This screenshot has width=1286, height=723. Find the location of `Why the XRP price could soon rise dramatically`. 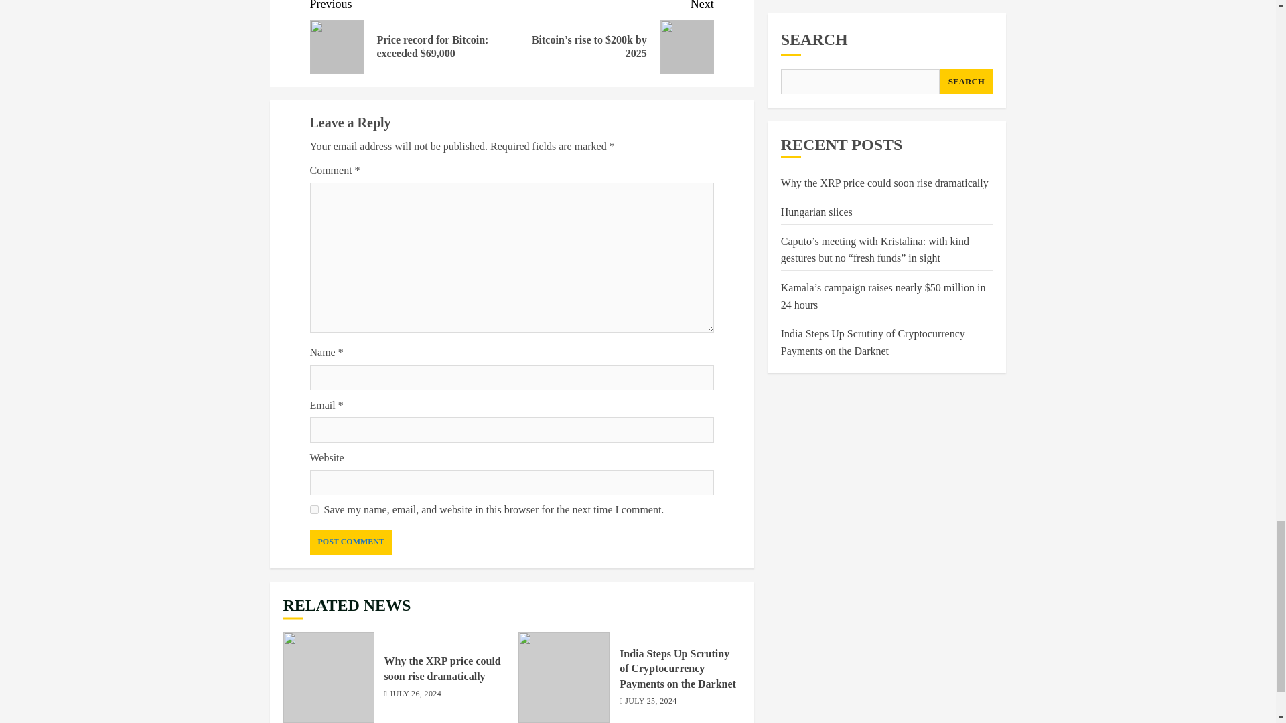

Why the XRP price could soon rise dramatically is located at coordinates (443, 668).